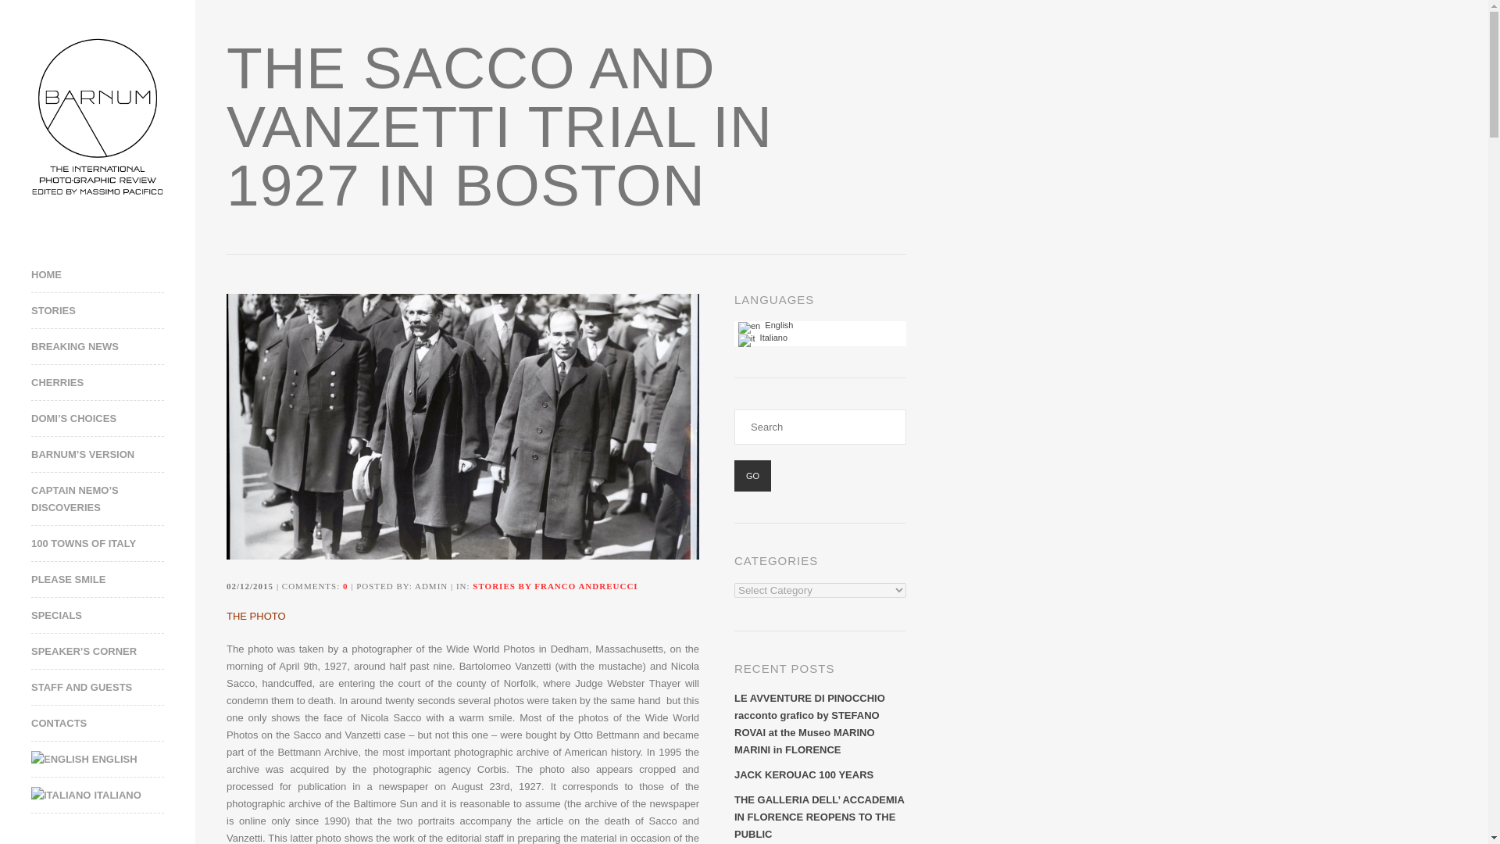  Describe the element at coordinates (112, 275) in the screenshot. I see `HOME` at that location.